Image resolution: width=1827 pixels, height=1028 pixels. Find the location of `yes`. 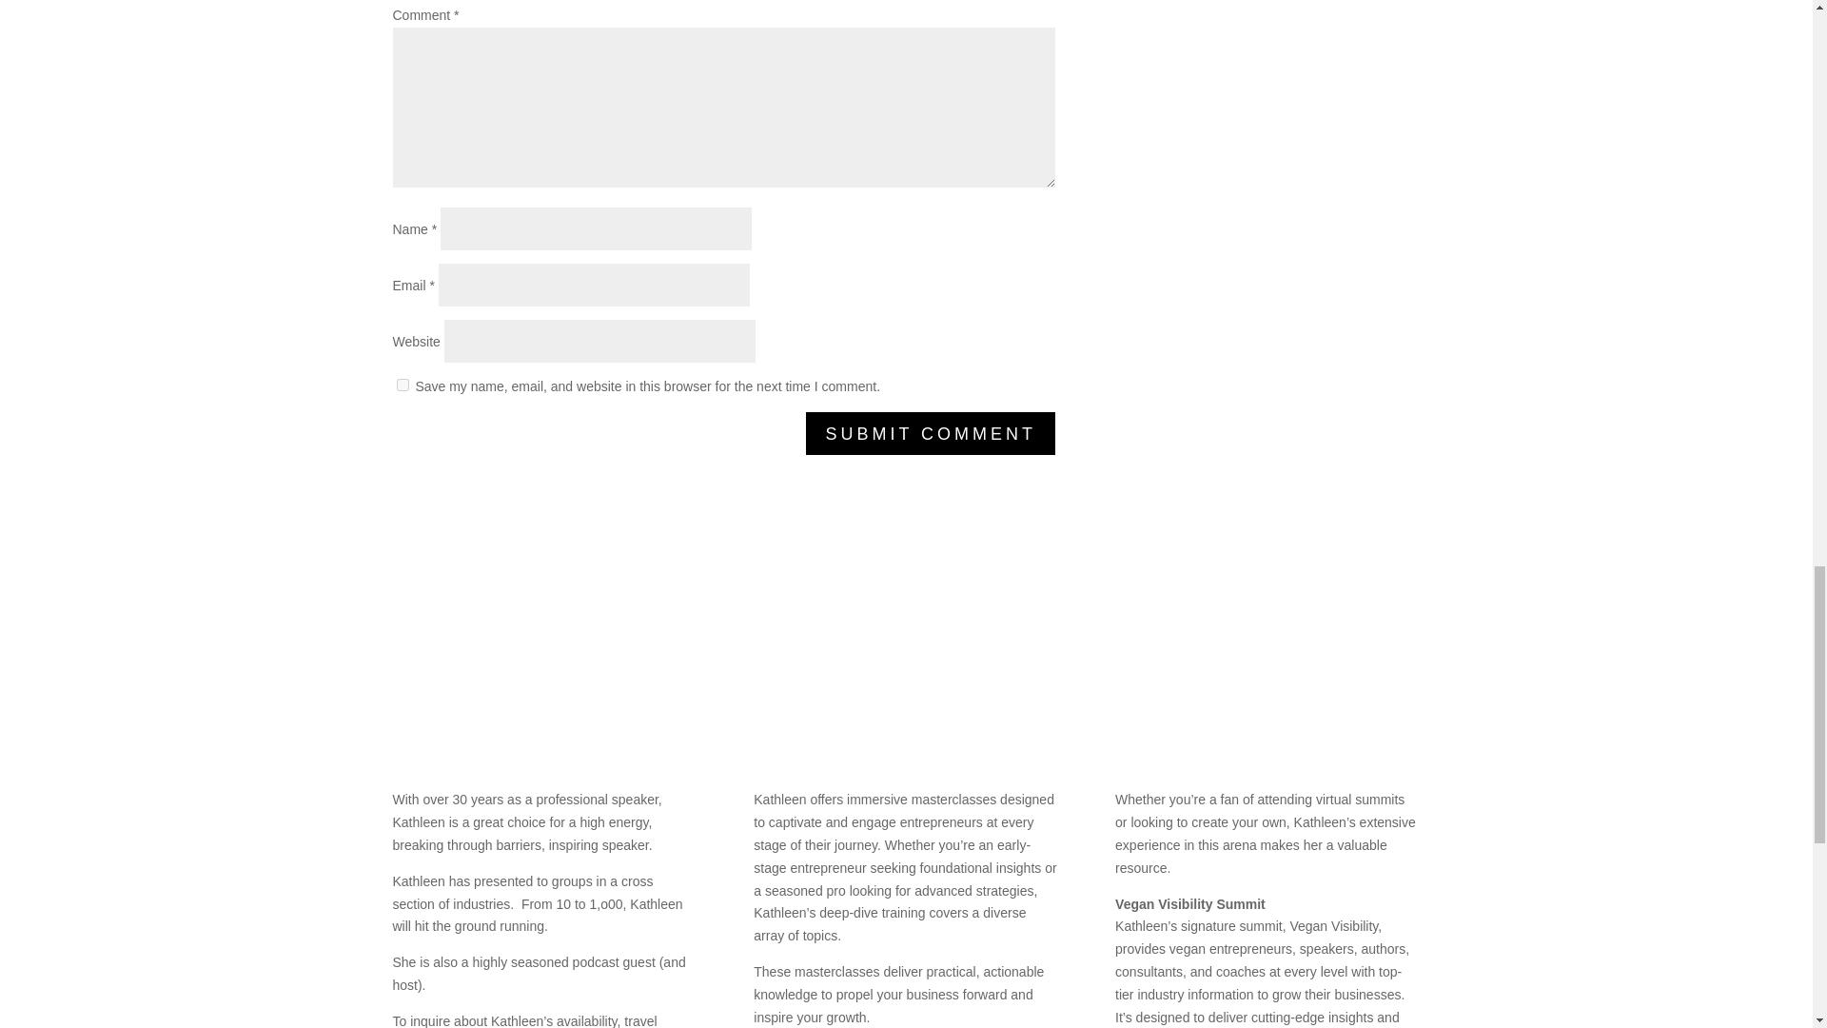

yes is located at coordinates (402, 385).